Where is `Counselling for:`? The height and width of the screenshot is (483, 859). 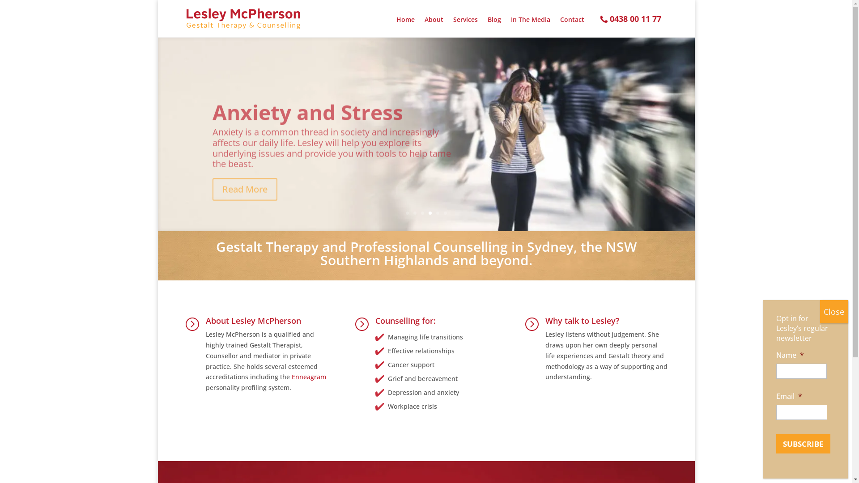
Counselling for: is located at coordinates (405, 321).